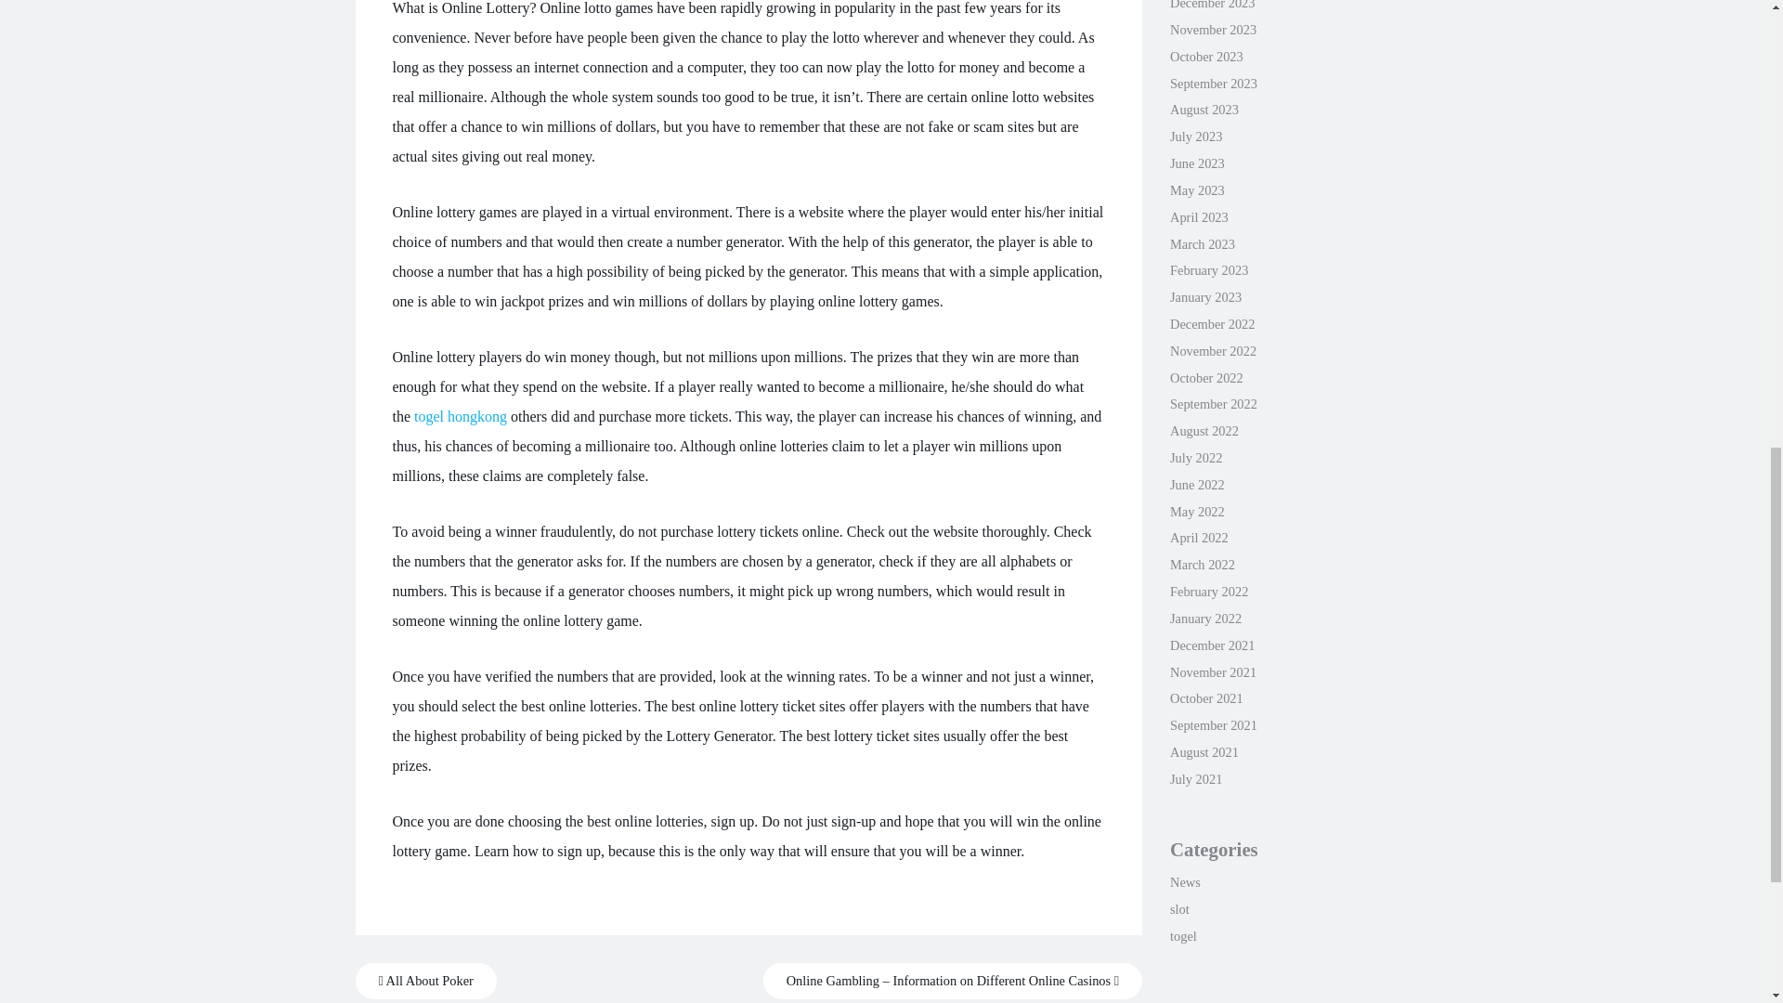 The width and height of the screenshot is (1783, 1003). Describe the element at coordinates (425, 981) in the screenshot. I see `All About Poker` at that location.